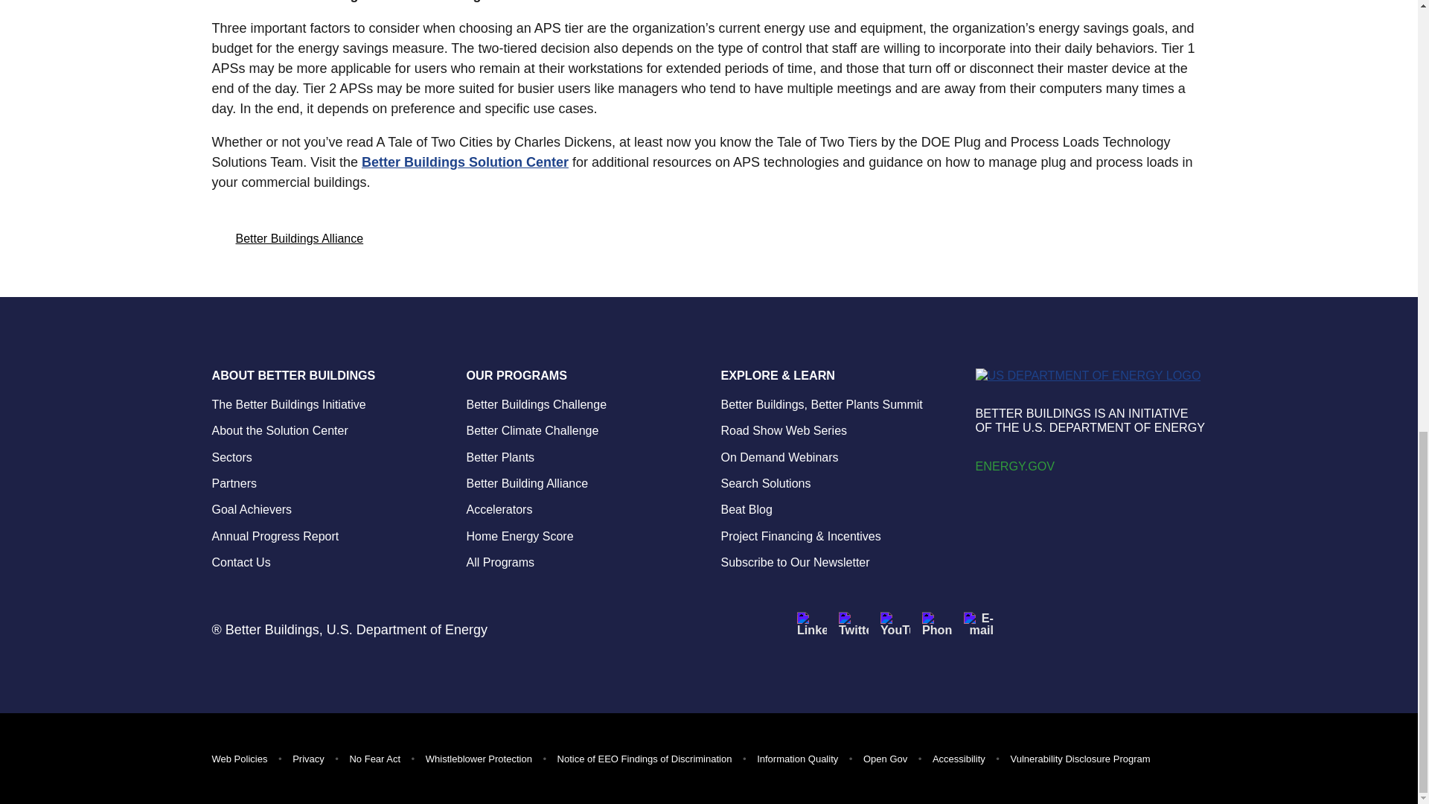  I want to click on ABOUT BETTER BUILDINGS, so click(326, 374).